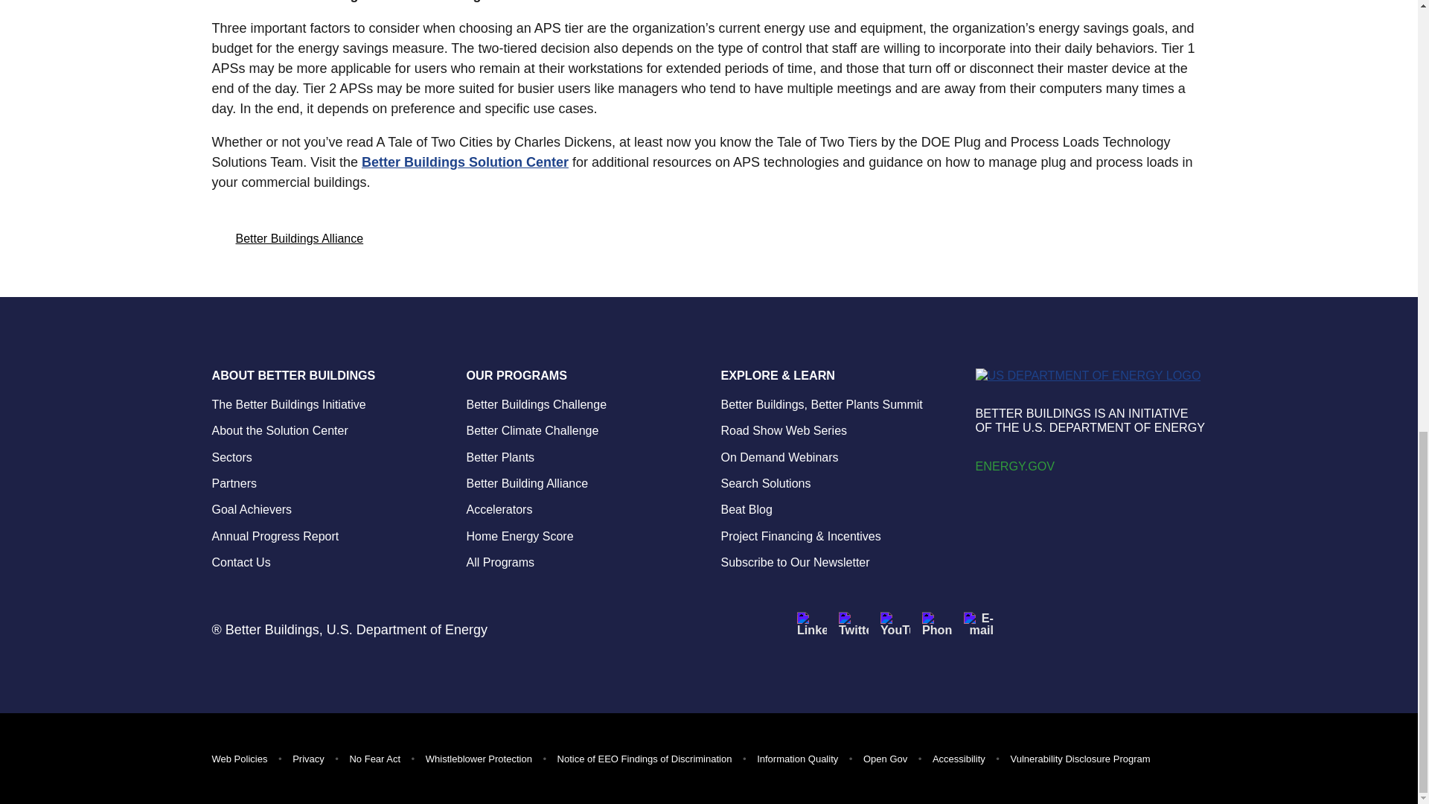  I want to click on ABOUT BETTER BUILDINGS, so click(326, 374).